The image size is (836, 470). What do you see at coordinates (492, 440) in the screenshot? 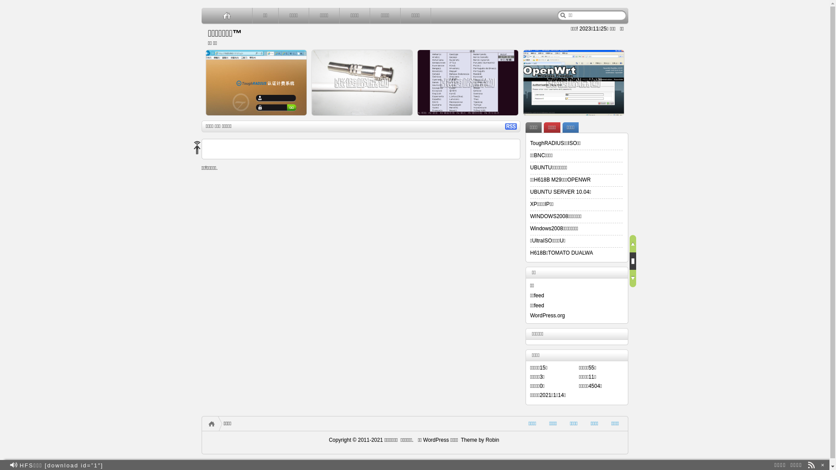
I see `Robin` at bounding box center [492, 440].